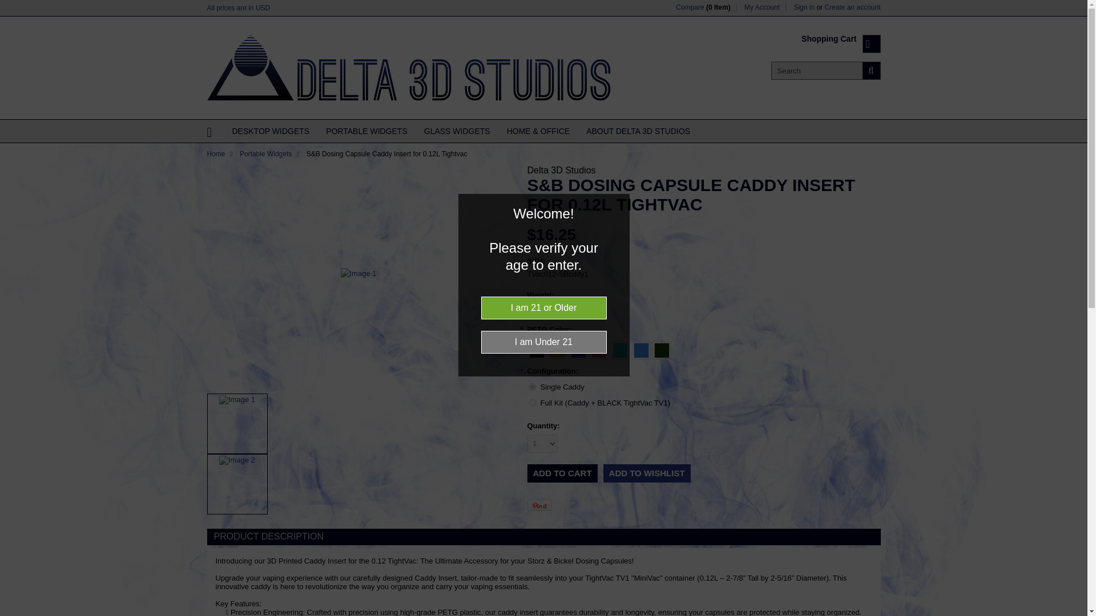 This screenshot has height=616, width=1096. What do you see at coordinates (263, 7) in the screenshot?
I see `US Dollars` at bounding box center [263, 7].